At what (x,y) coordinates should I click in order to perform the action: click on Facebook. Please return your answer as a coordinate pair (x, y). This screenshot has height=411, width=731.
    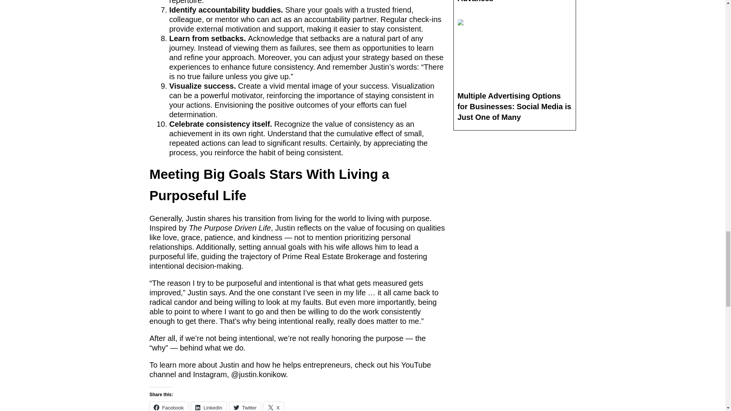
    Looking at the image, I should click on (168, 406).